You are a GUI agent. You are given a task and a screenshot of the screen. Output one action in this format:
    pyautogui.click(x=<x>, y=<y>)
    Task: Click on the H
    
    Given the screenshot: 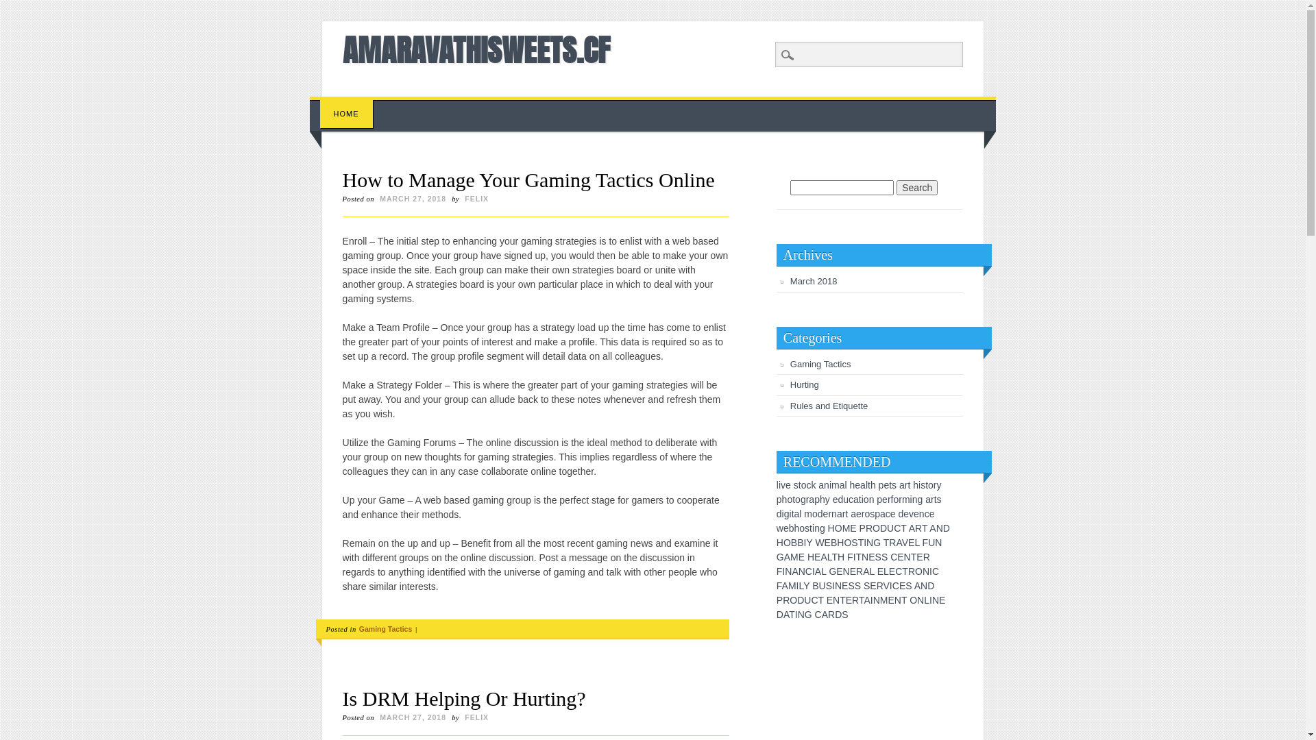 What is the action you would take?
    pyautogui.click(x=811, y=557)
    